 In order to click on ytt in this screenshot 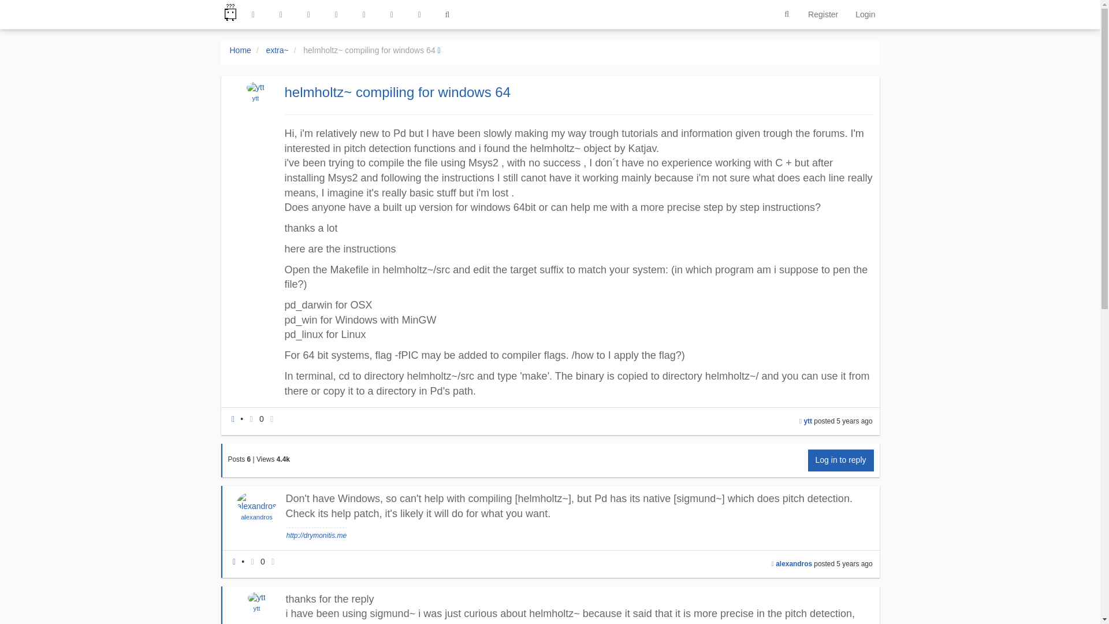, I will do `click(256, 98)`.